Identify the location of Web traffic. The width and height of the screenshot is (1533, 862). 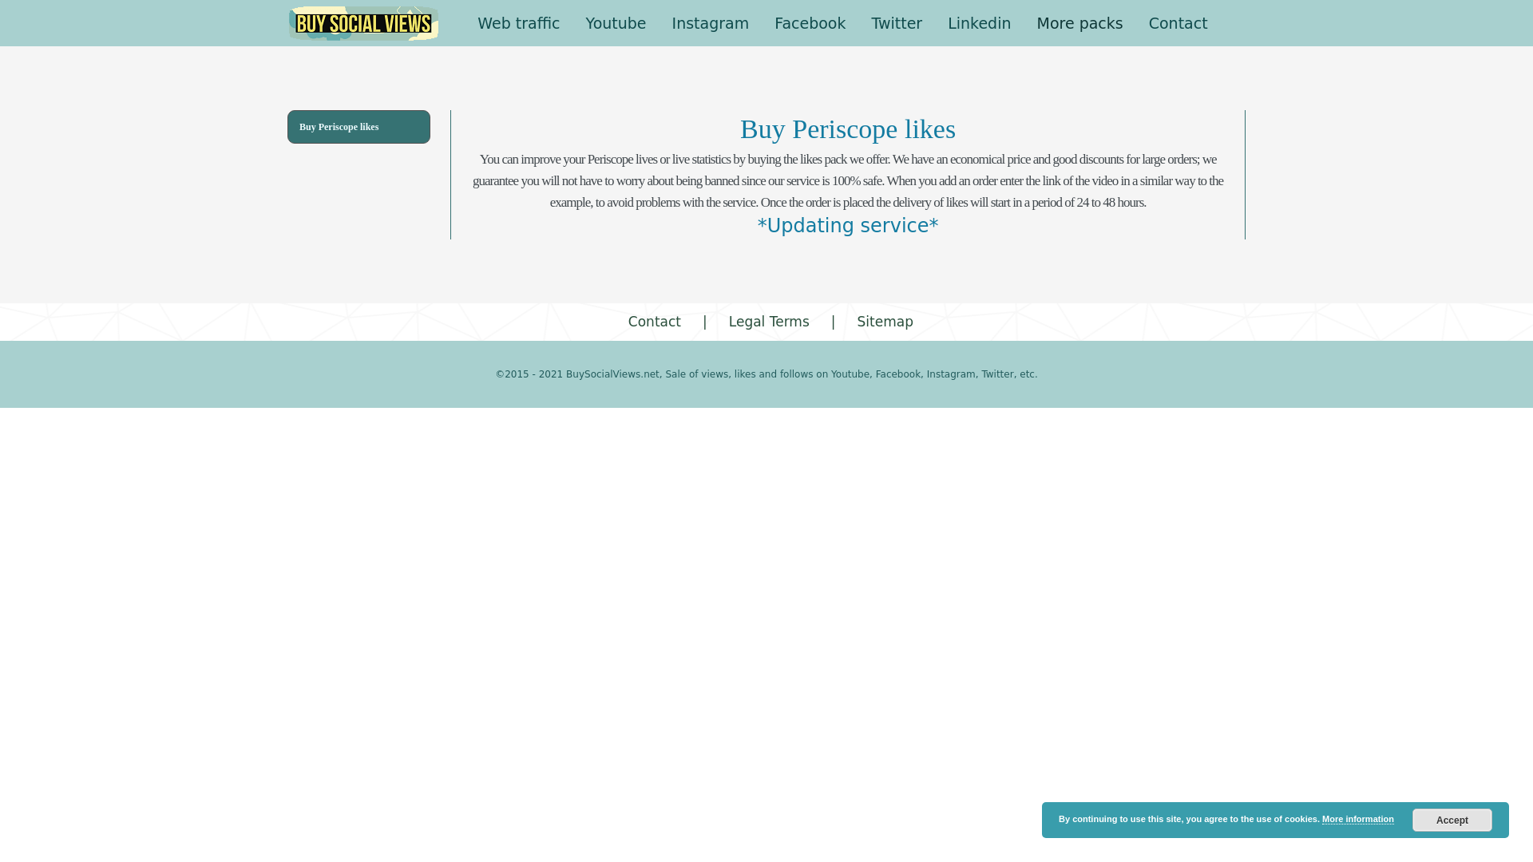
(517, 23).